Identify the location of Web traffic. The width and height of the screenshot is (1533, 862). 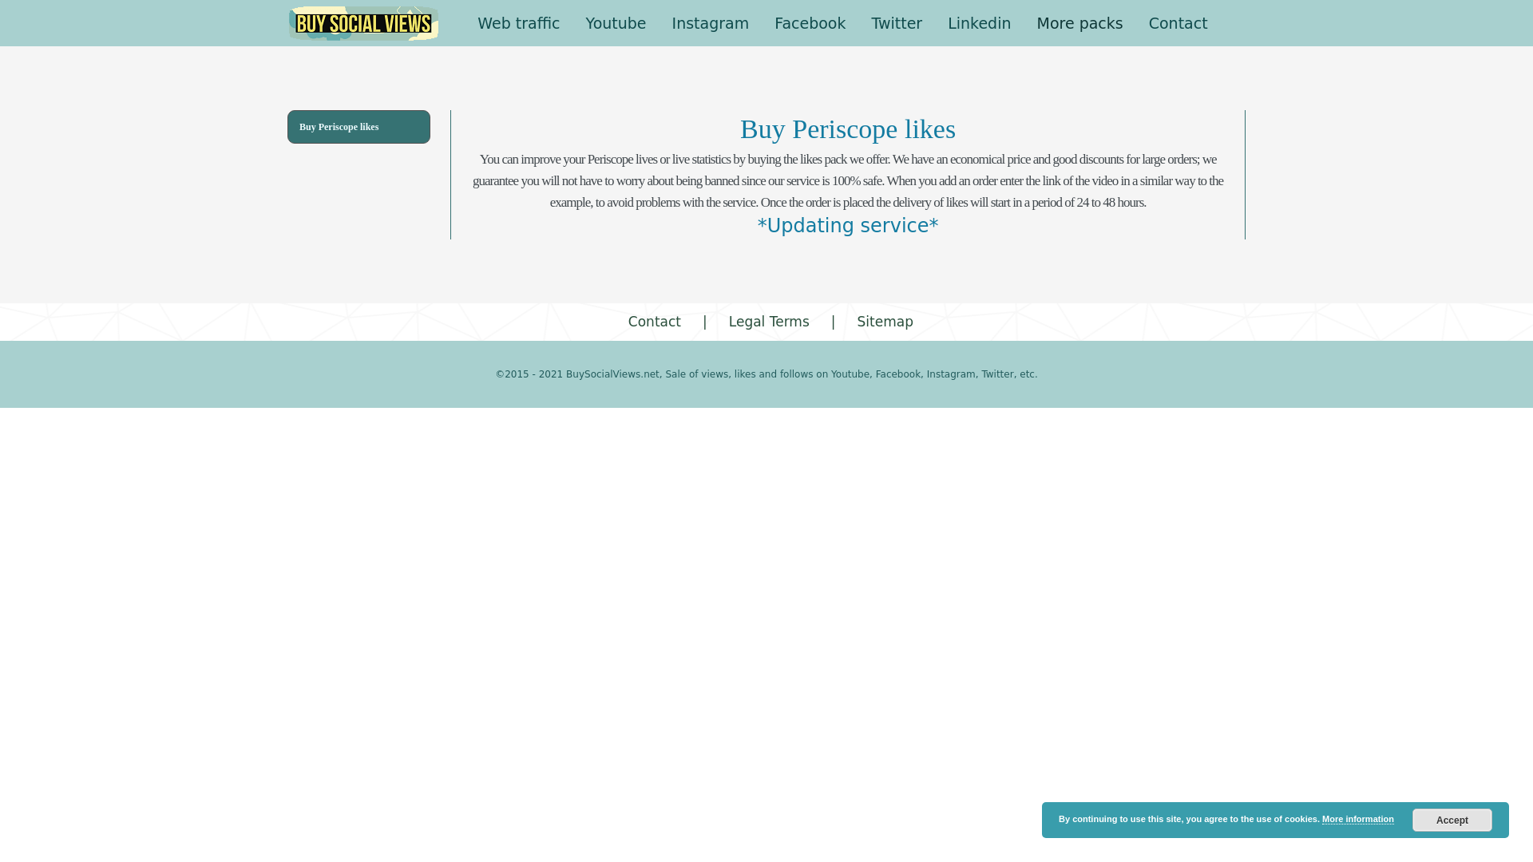
(517, 23).